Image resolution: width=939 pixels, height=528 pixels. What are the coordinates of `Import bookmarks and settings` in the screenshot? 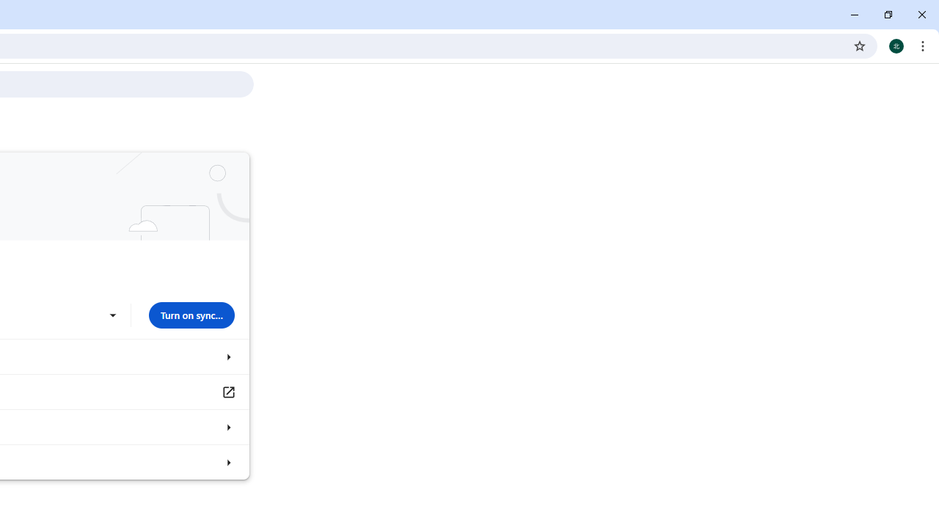 It's located at (227, 462).